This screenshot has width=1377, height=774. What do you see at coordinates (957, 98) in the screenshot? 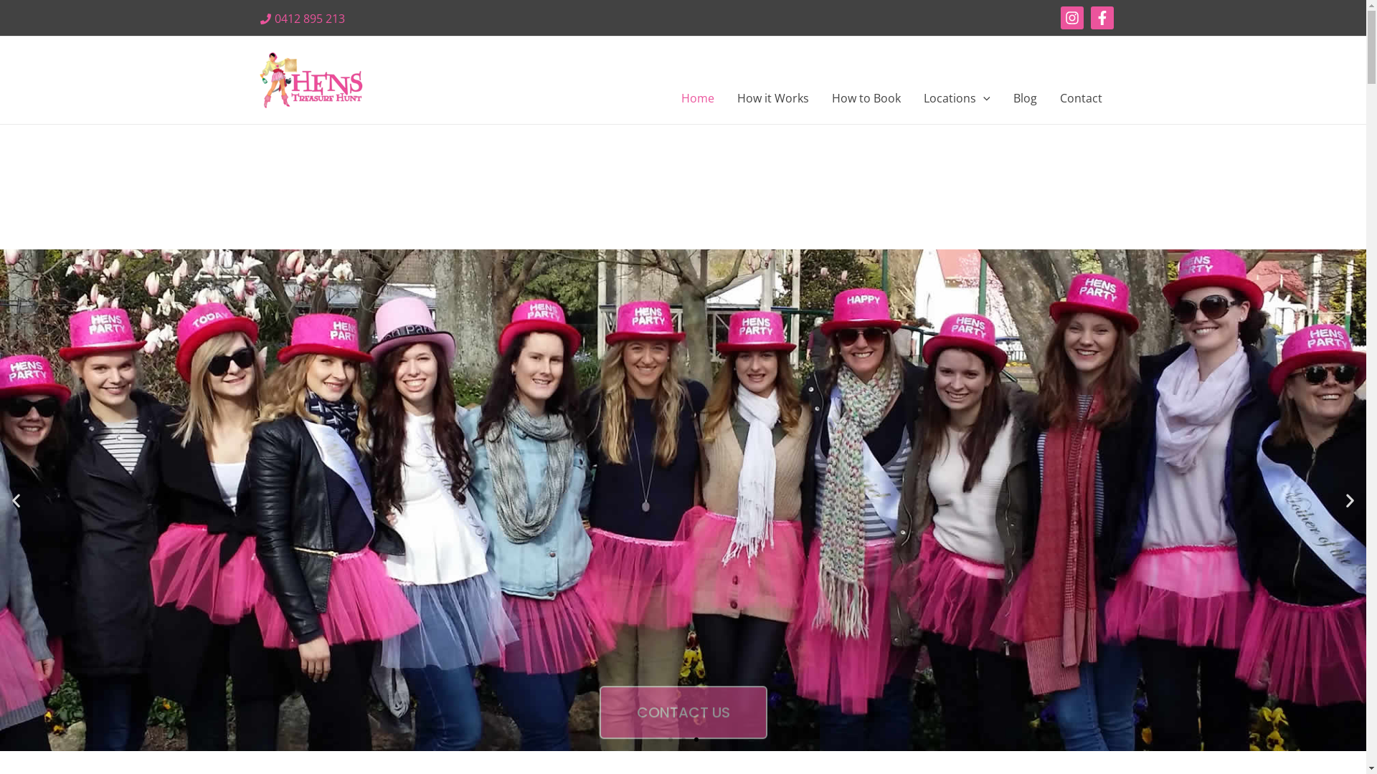
I see `Locations` at bounding box center [957, 98].